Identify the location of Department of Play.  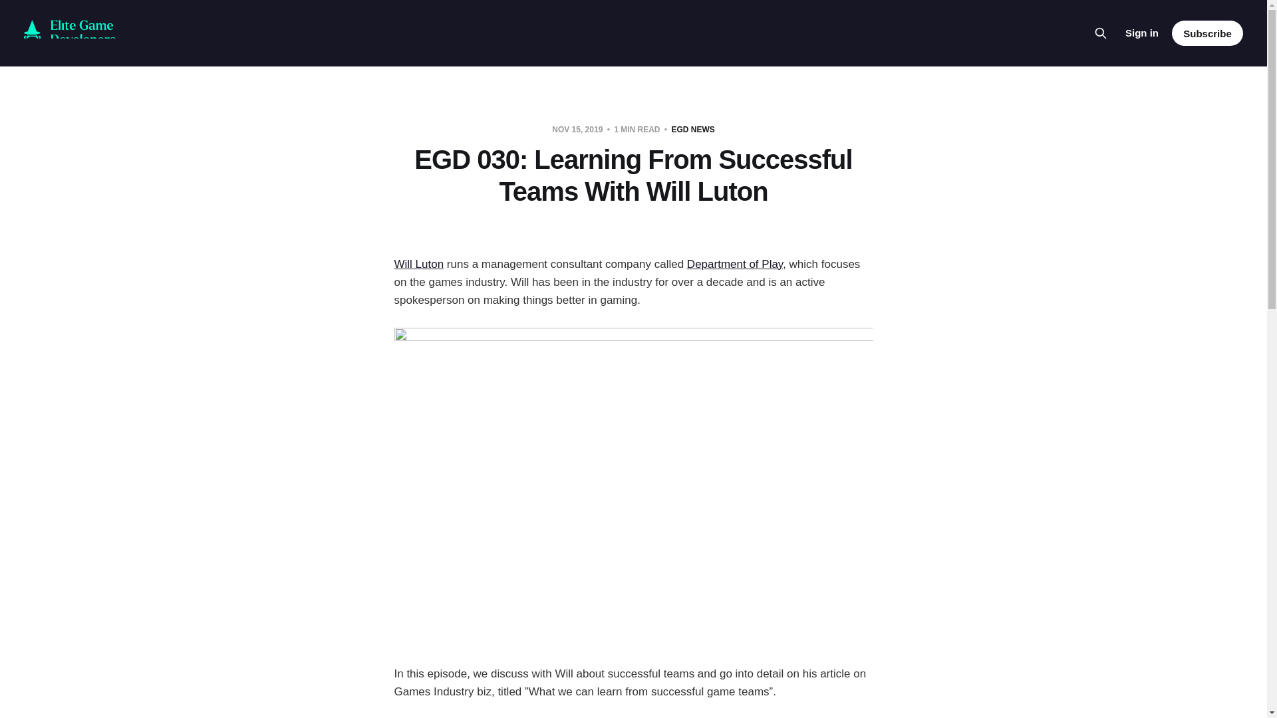
(734, 264).